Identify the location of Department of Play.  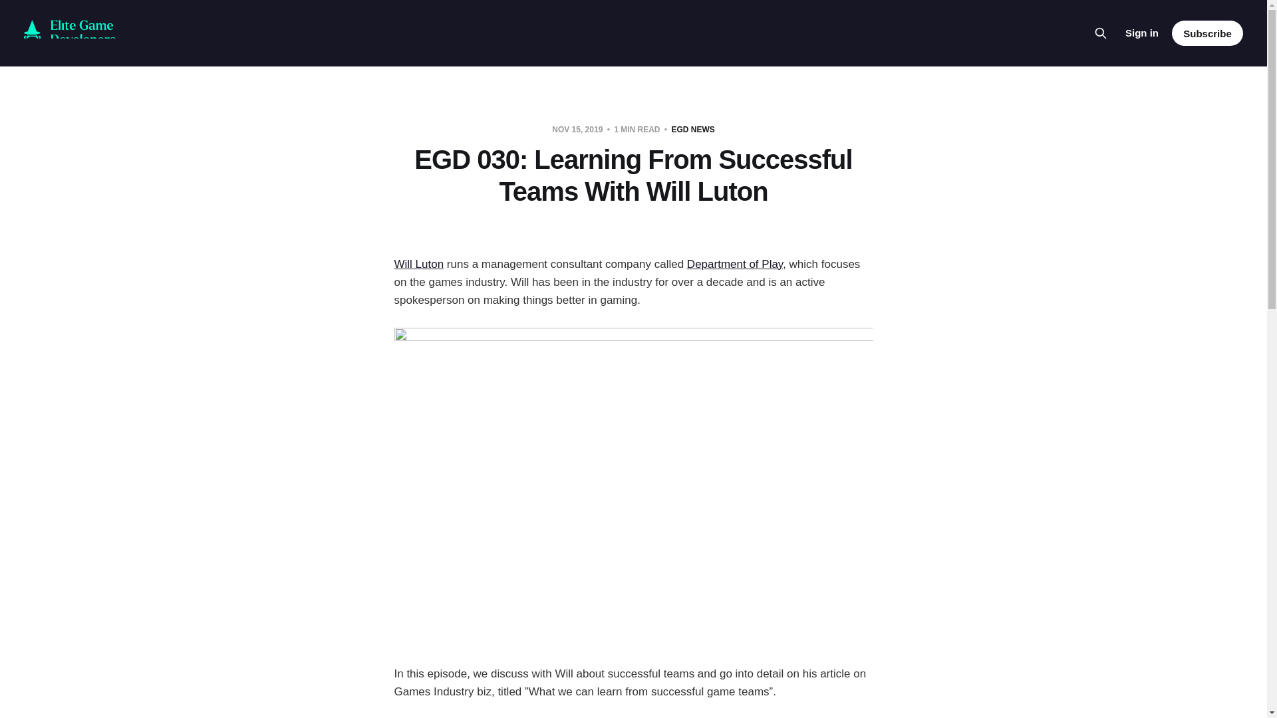
(734, 264).